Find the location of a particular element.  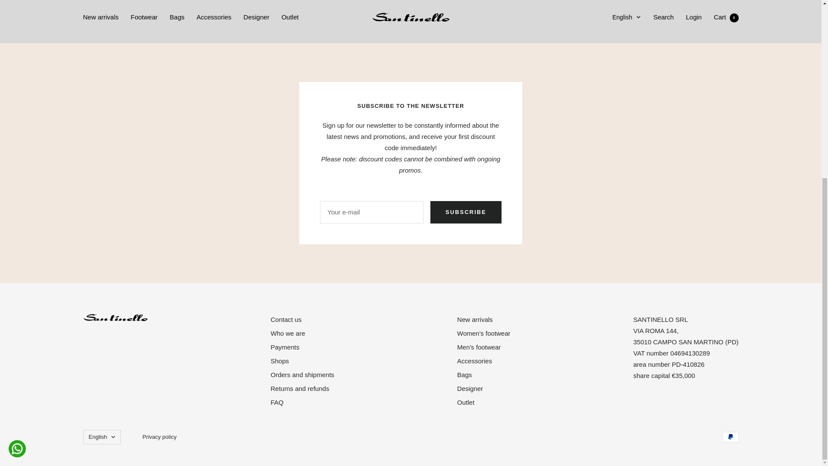

Men's footwear is located at coordinates (479, 347).